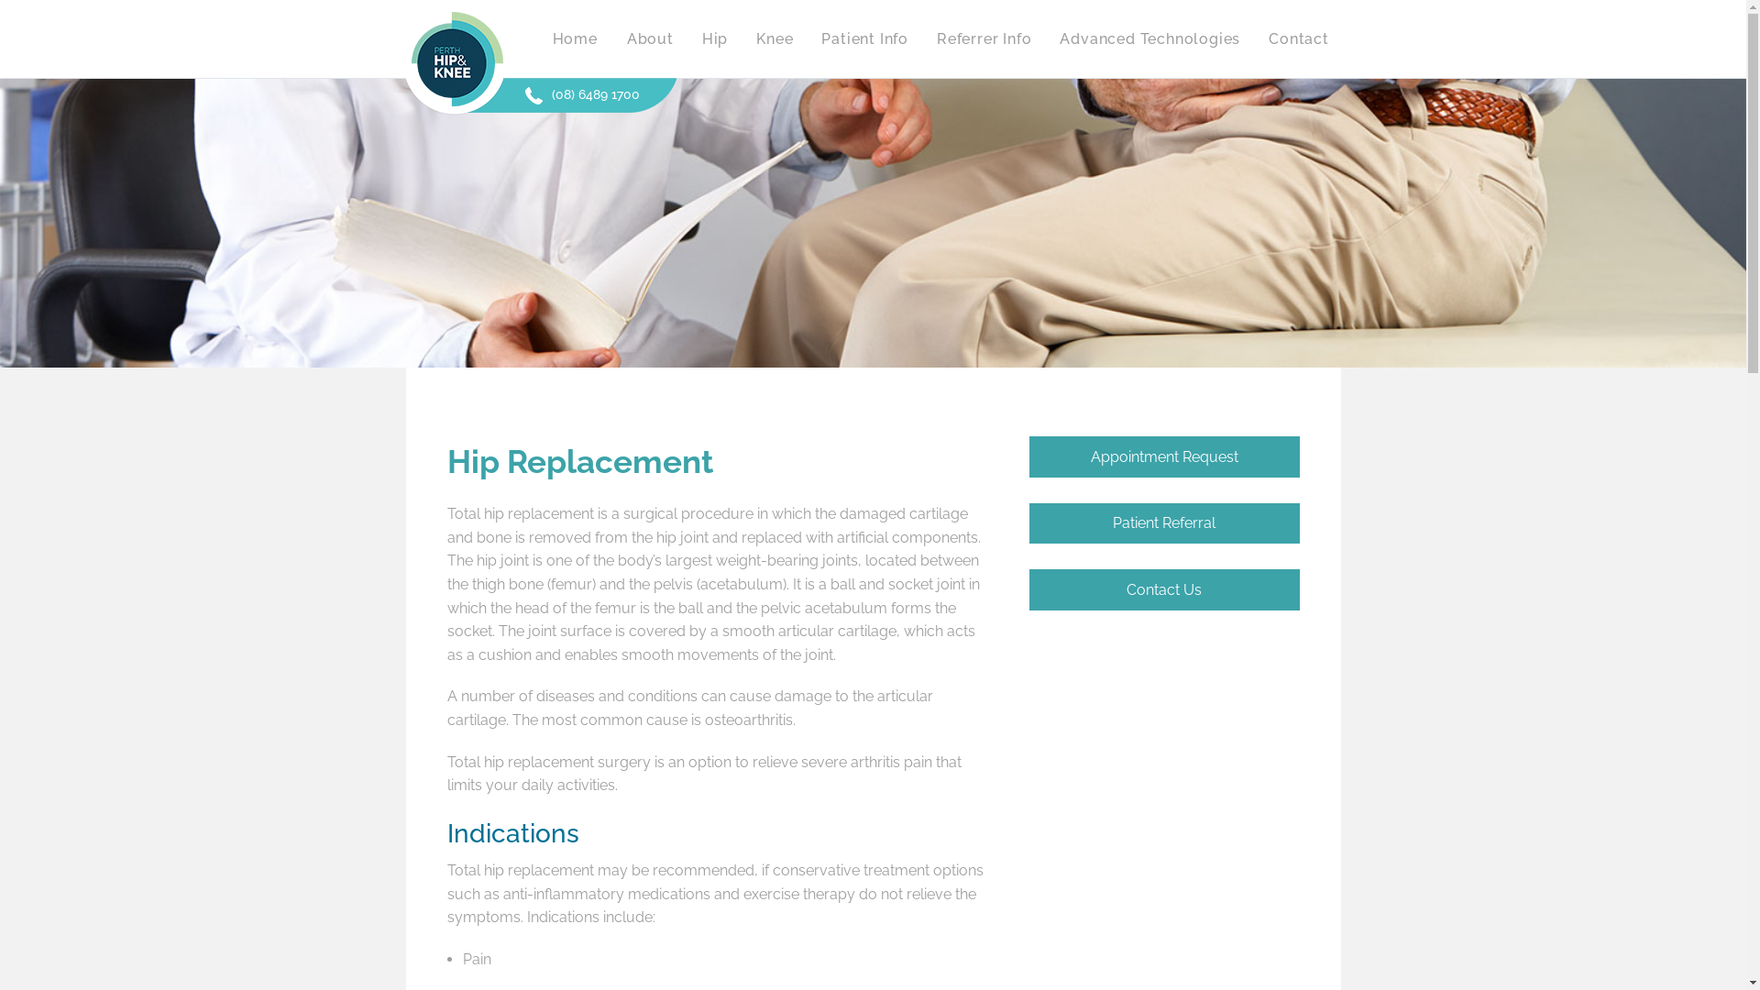  What do you see at coordinates (984, 38) in the screenshot?
I see `Referrer Info` at bounding box center [984, 38].